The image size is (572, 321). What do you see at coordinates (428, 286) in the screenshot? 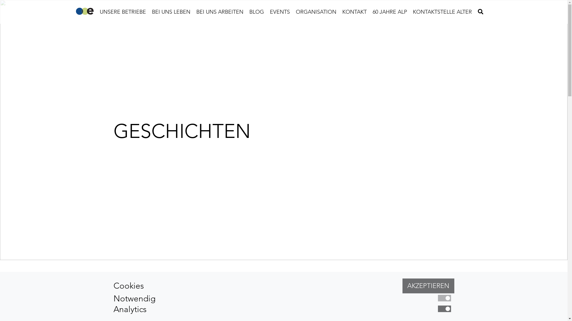
I see `AKZEPTIEREN` at bounding box center [428, 286].